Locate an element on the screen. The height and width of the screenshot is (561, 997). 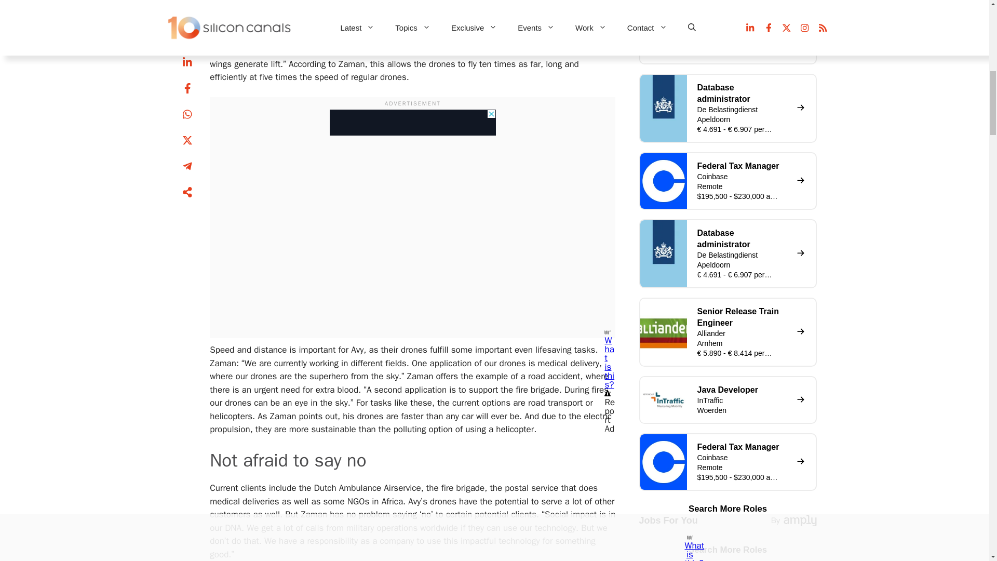
Scroll back to top is located at coordinates (963, 493).